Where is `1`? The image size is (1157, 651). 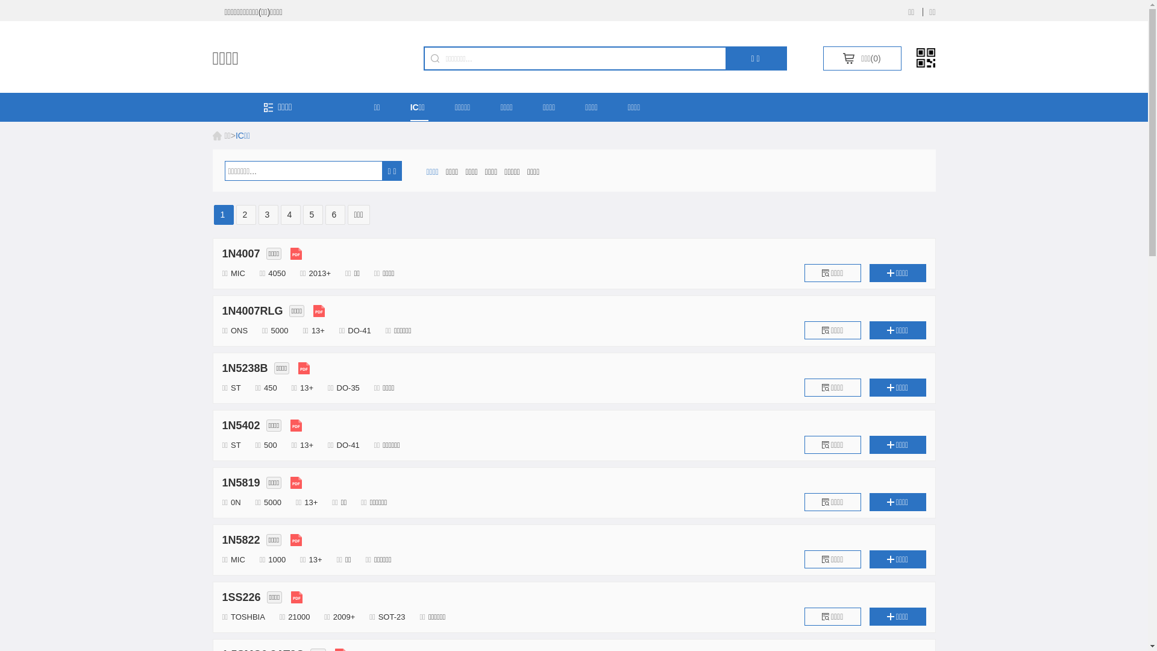 1 is located at coordinates (223, 215).